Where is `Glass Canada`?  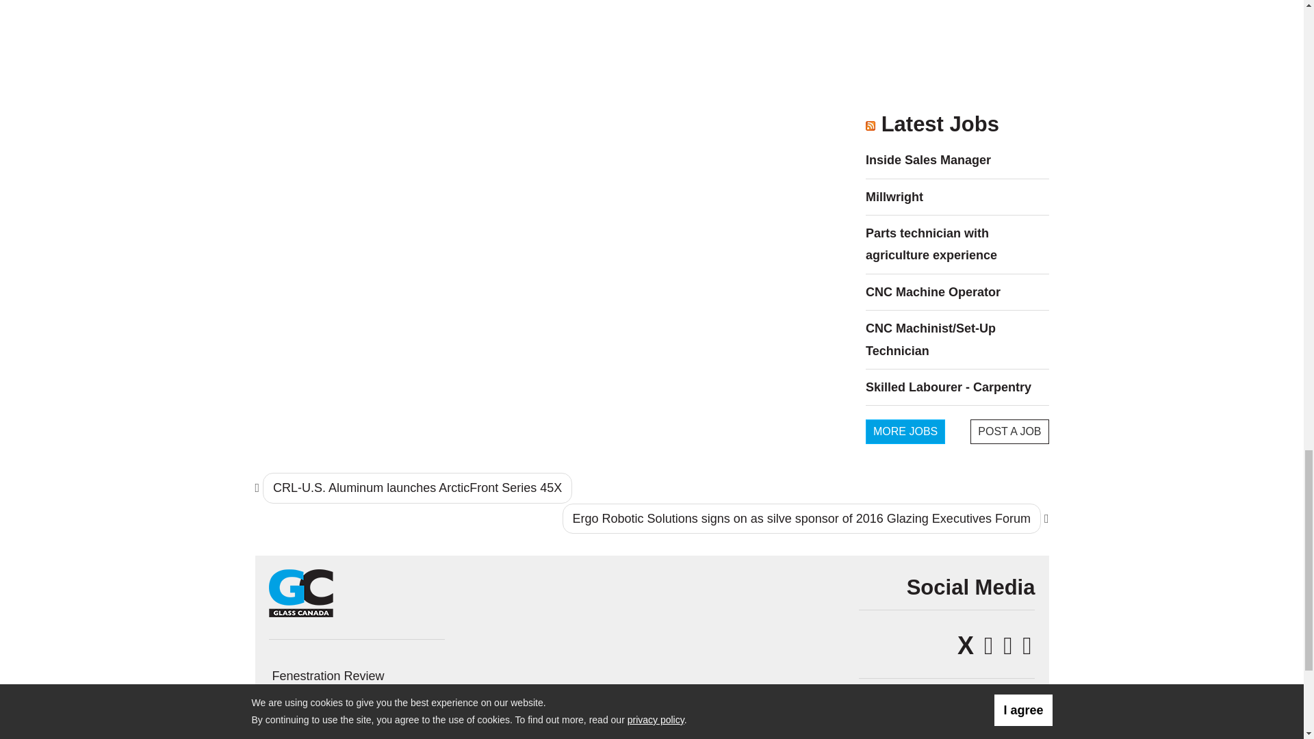
Glass Canada is located at coordinates (300, 593).